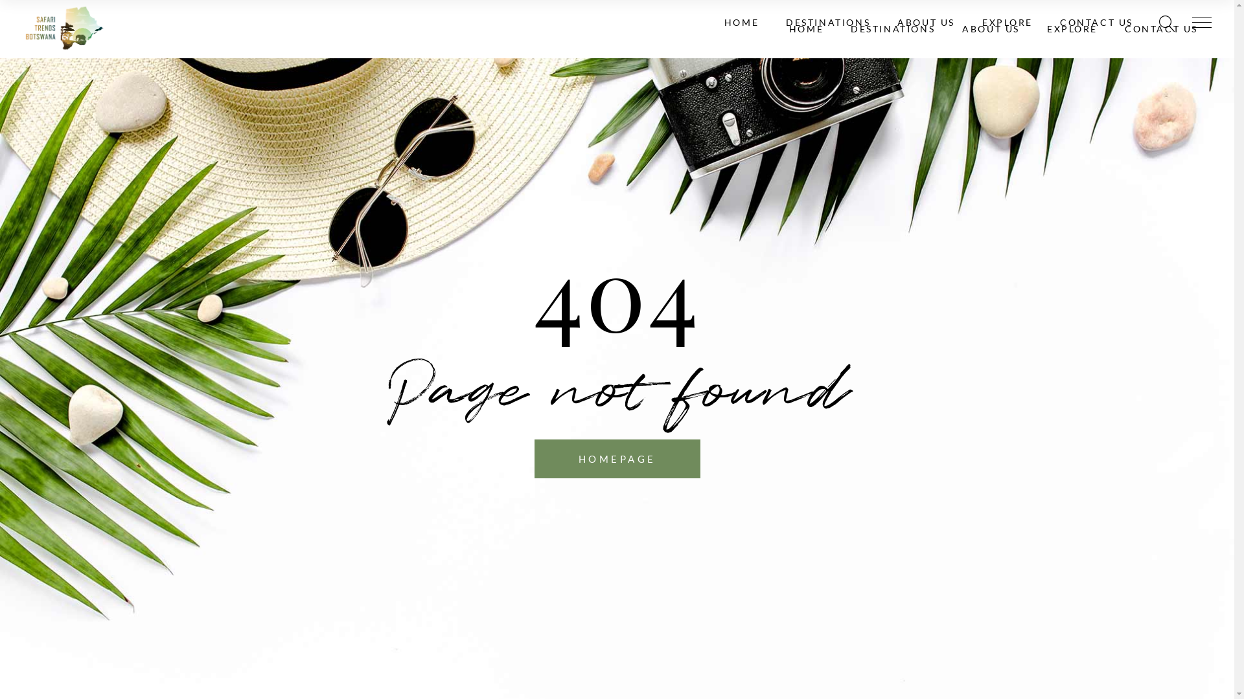 Image resolution: width=1244 pixels, height=699 pixels. What do you see at coordinates (991, 29) in the screenshot?
I see `ABOUT US` at bounding box center [991, 29].